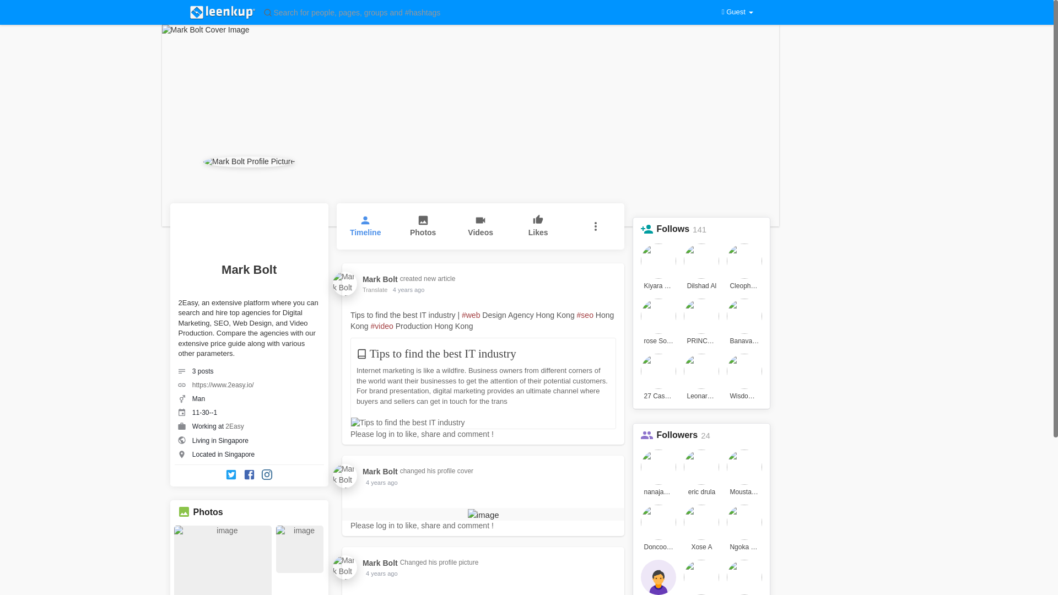 This screenshot has width=1058, height=595. What do you see at coordinates (538, 226) in the screenshot?
I see `Likes` at bounding box center [538, 226].